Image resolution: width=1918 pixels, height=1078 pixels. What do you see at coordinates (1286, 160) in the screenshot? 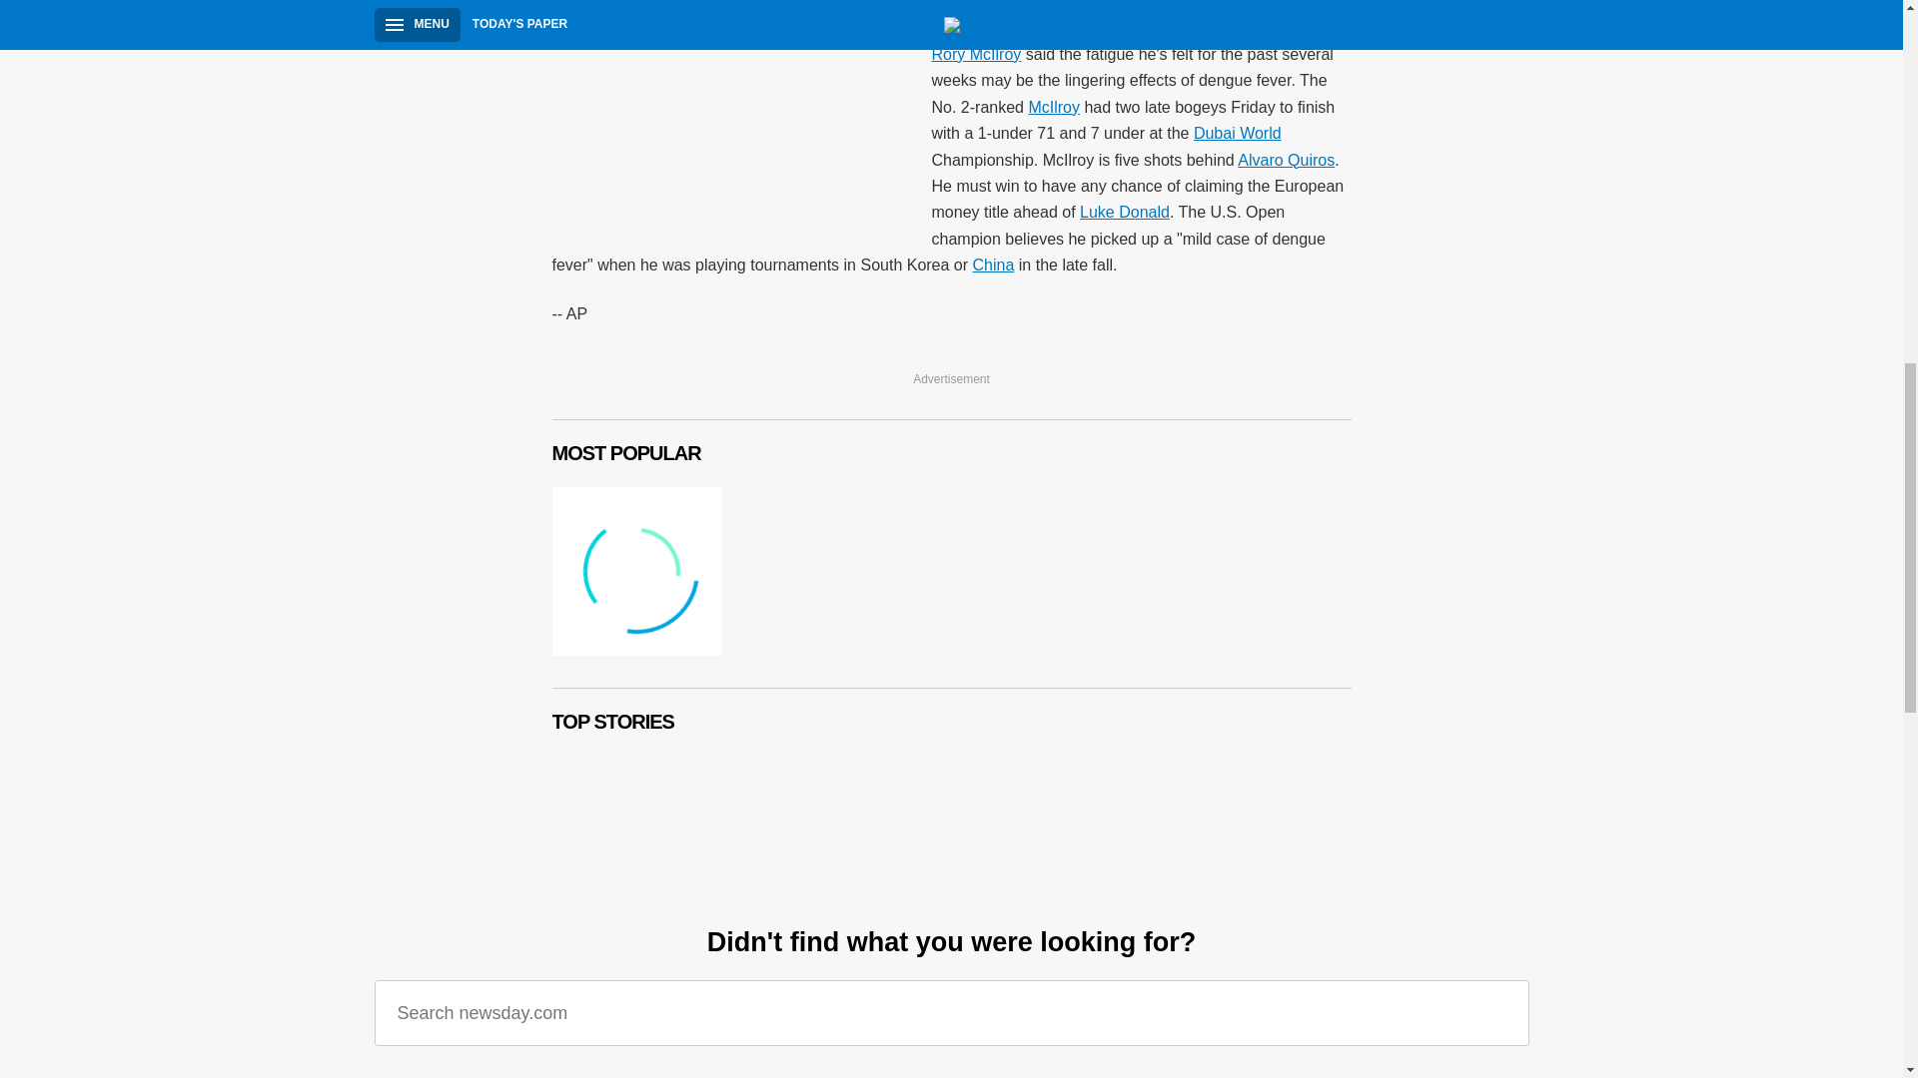
I see `Alvaro Quiros` at bounding box center [1286, 160].